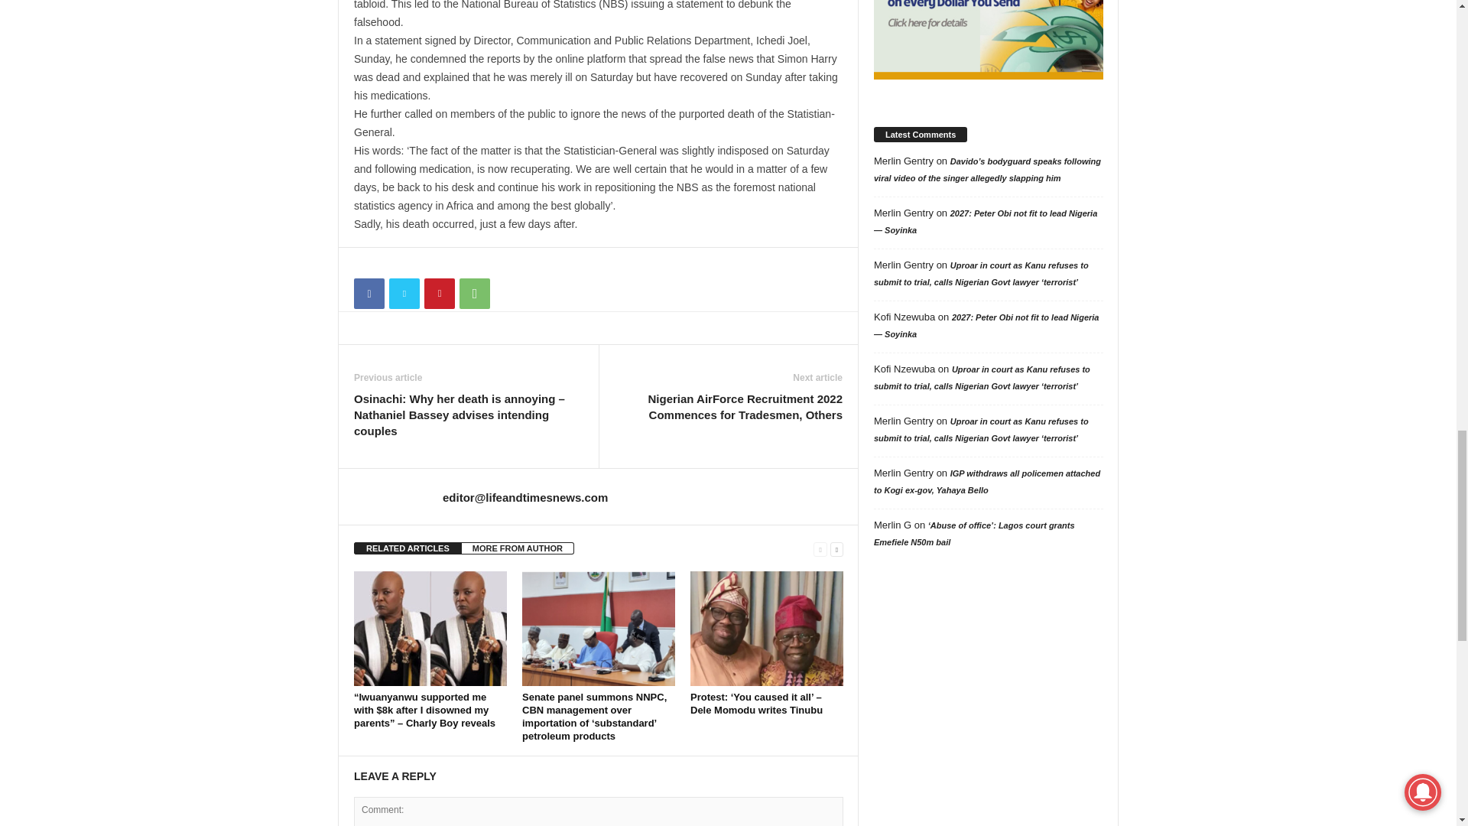  What do you see at coordinates (439, 293) in the screenshot?
I see `Pinterest` at bounding box center [439, 293].